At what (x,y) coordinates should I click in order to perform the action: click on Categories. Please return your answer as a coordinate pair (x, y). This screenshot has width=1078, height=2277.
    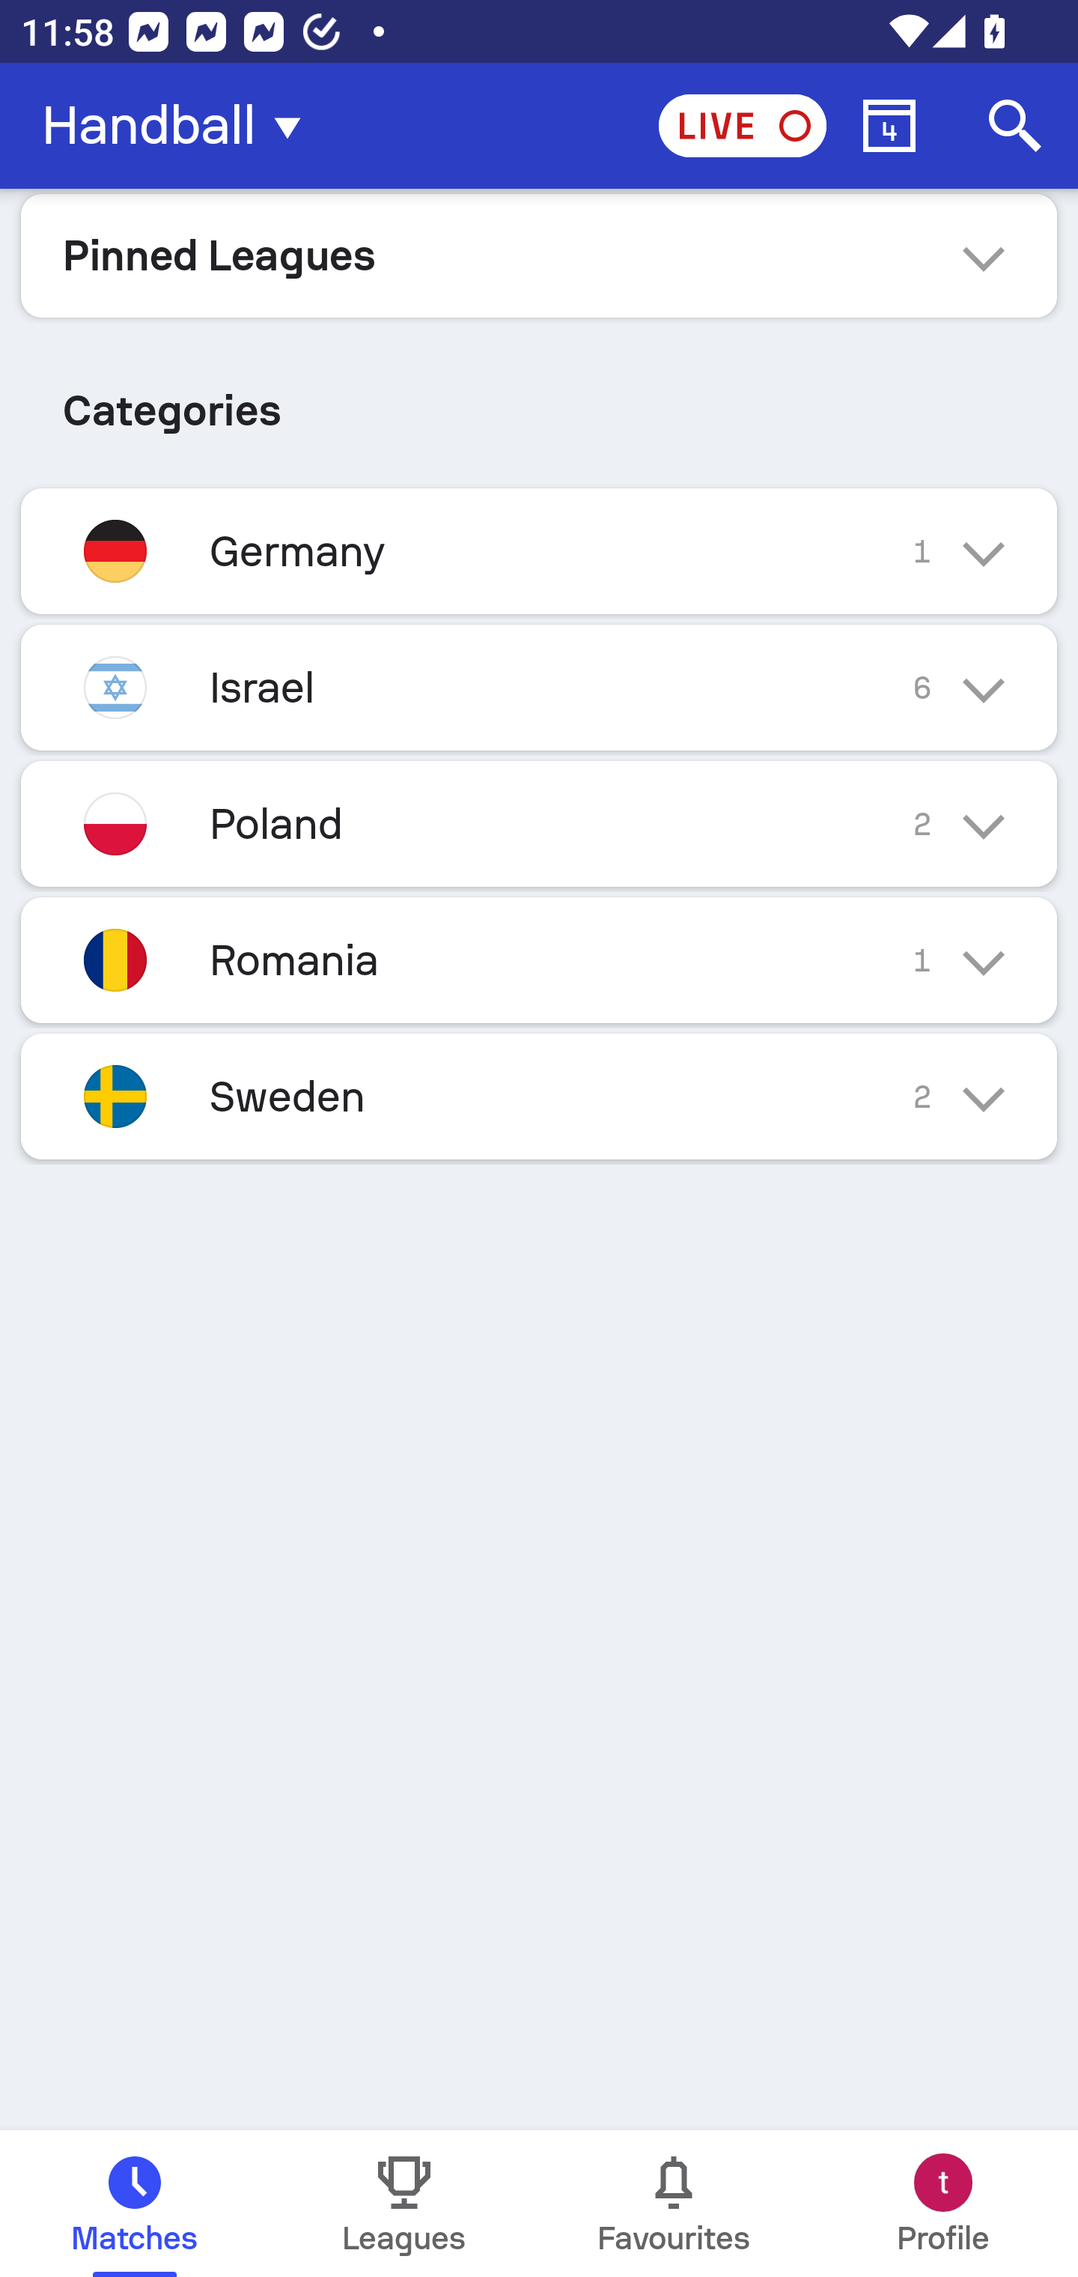
    Looking at the image, I should click on (539, 400).